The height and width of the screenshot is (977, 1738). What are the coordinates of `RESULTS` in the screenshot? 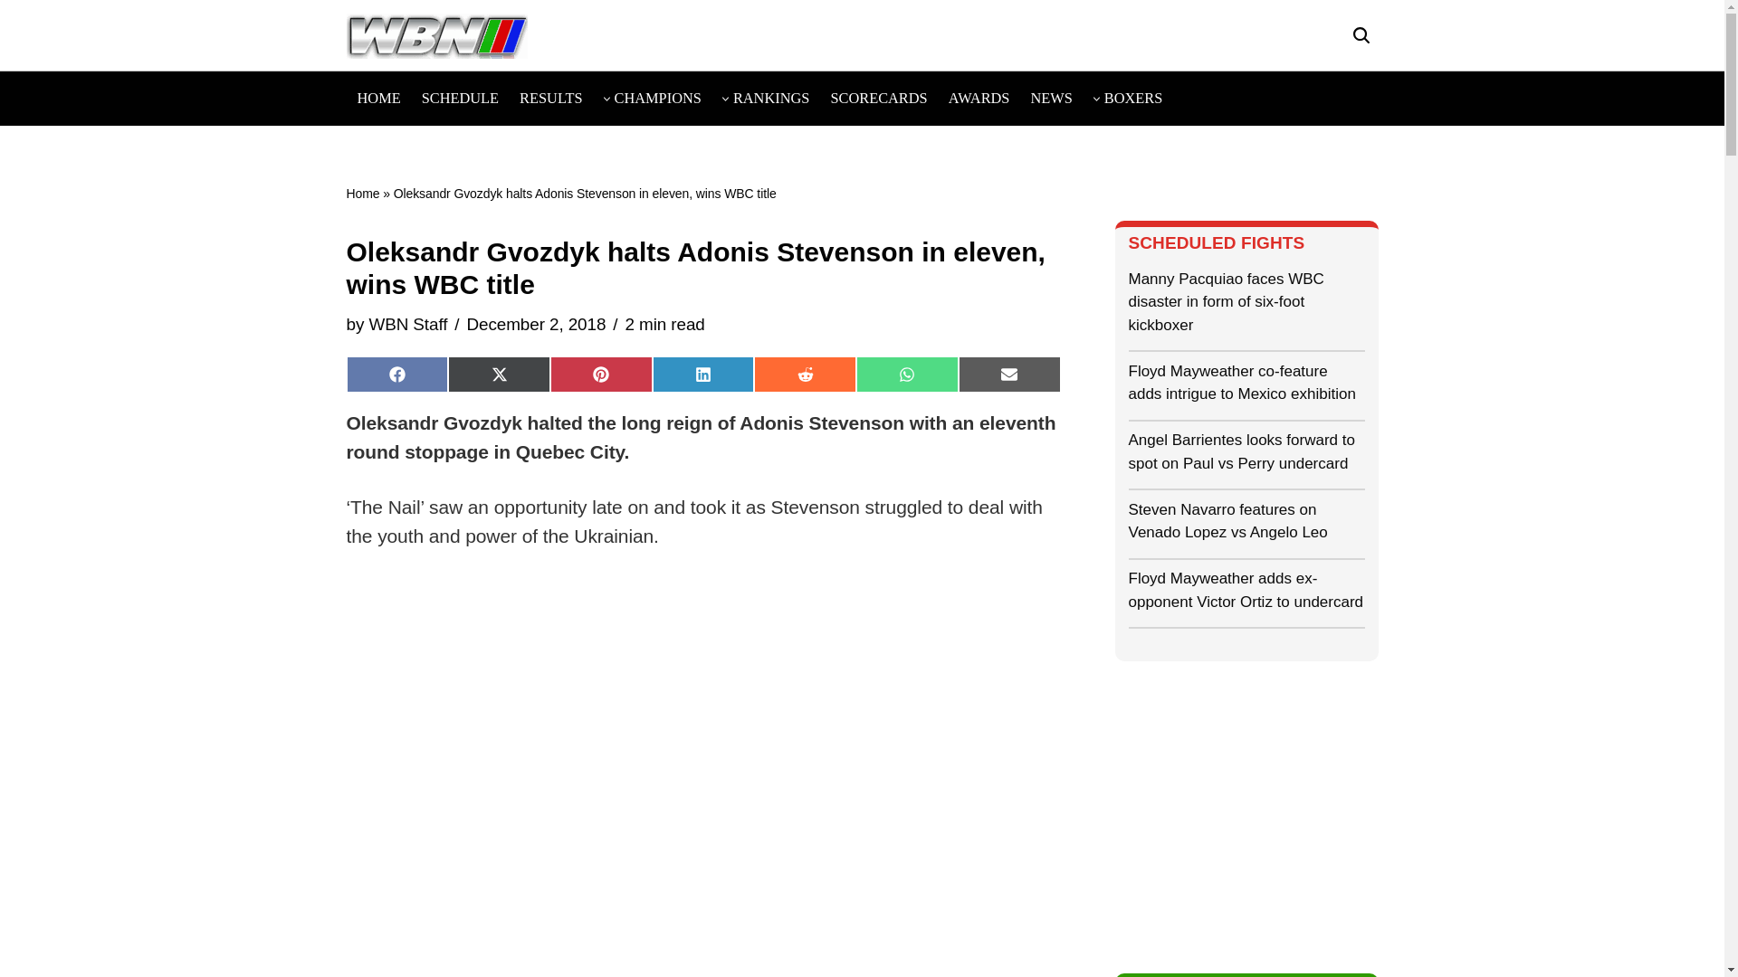 It's located at (550, 98).